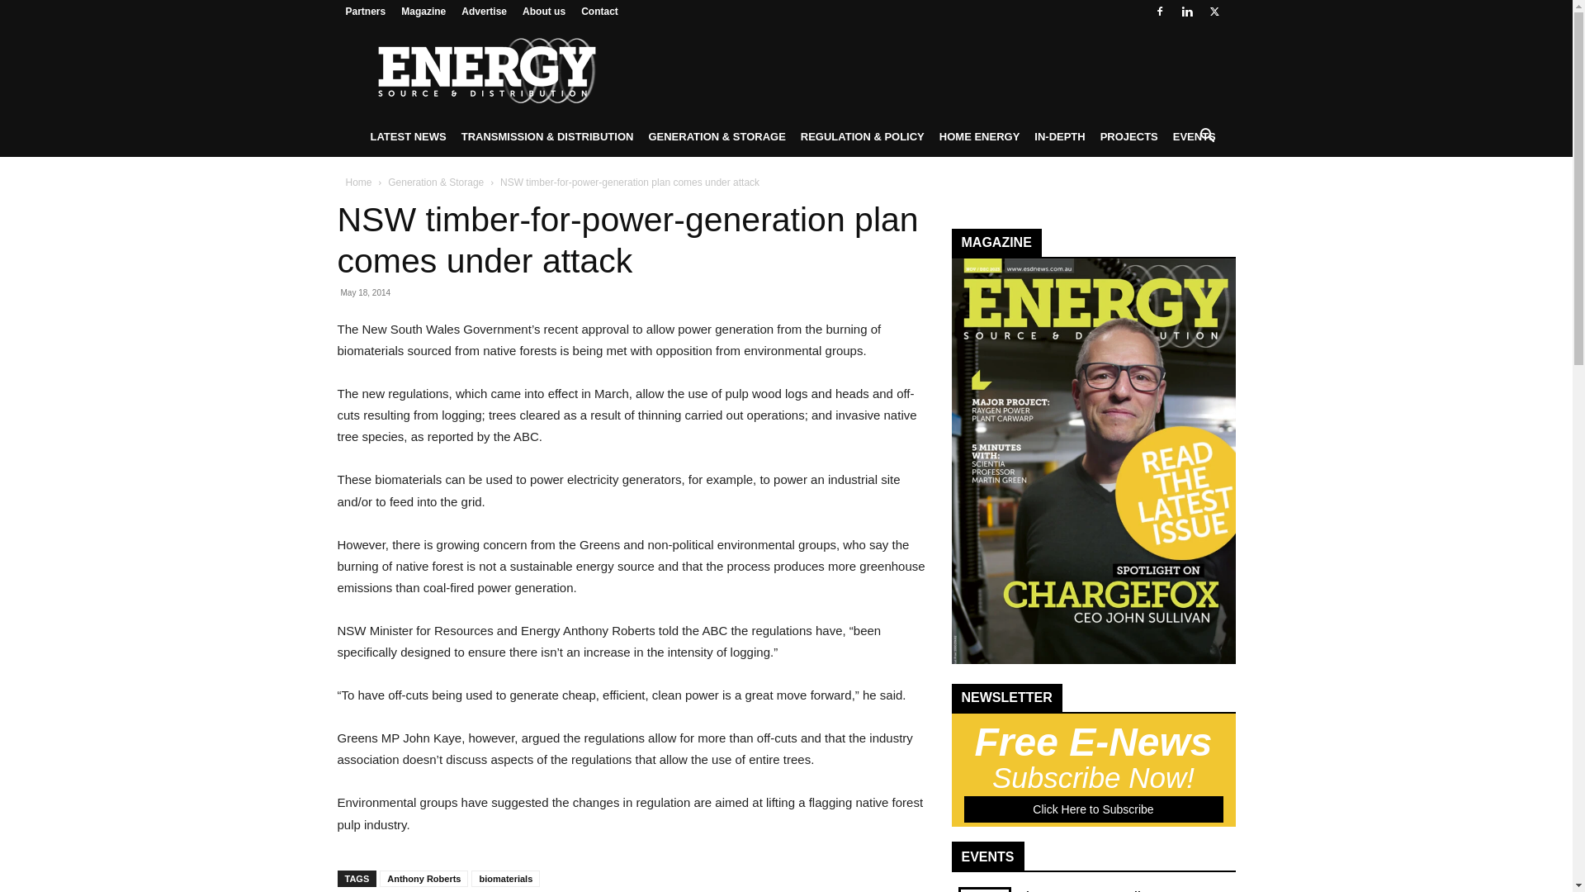 The image size is (1585, 892). What do you see at coordinates (1094, 809) in the screenshot?
I see `Click Here to Subscribe` at bounding box center [1094, 809].